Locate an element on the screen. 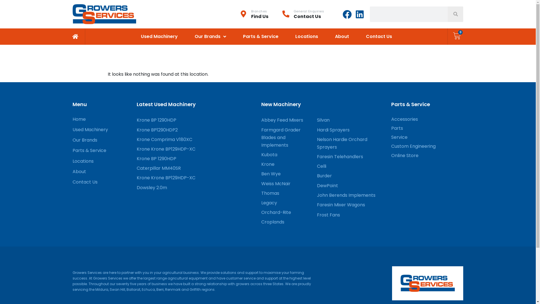 The width and height of the screenshot is (540, 304). Krone Comprima V180XC is located at coordinates (196, 139).